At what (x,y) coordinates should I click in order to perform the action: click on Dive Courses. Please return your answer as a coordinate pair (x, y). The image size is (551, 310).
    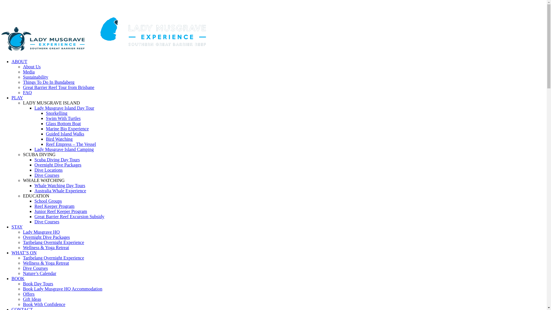
    Looking at the image, I should click on (47, 175).